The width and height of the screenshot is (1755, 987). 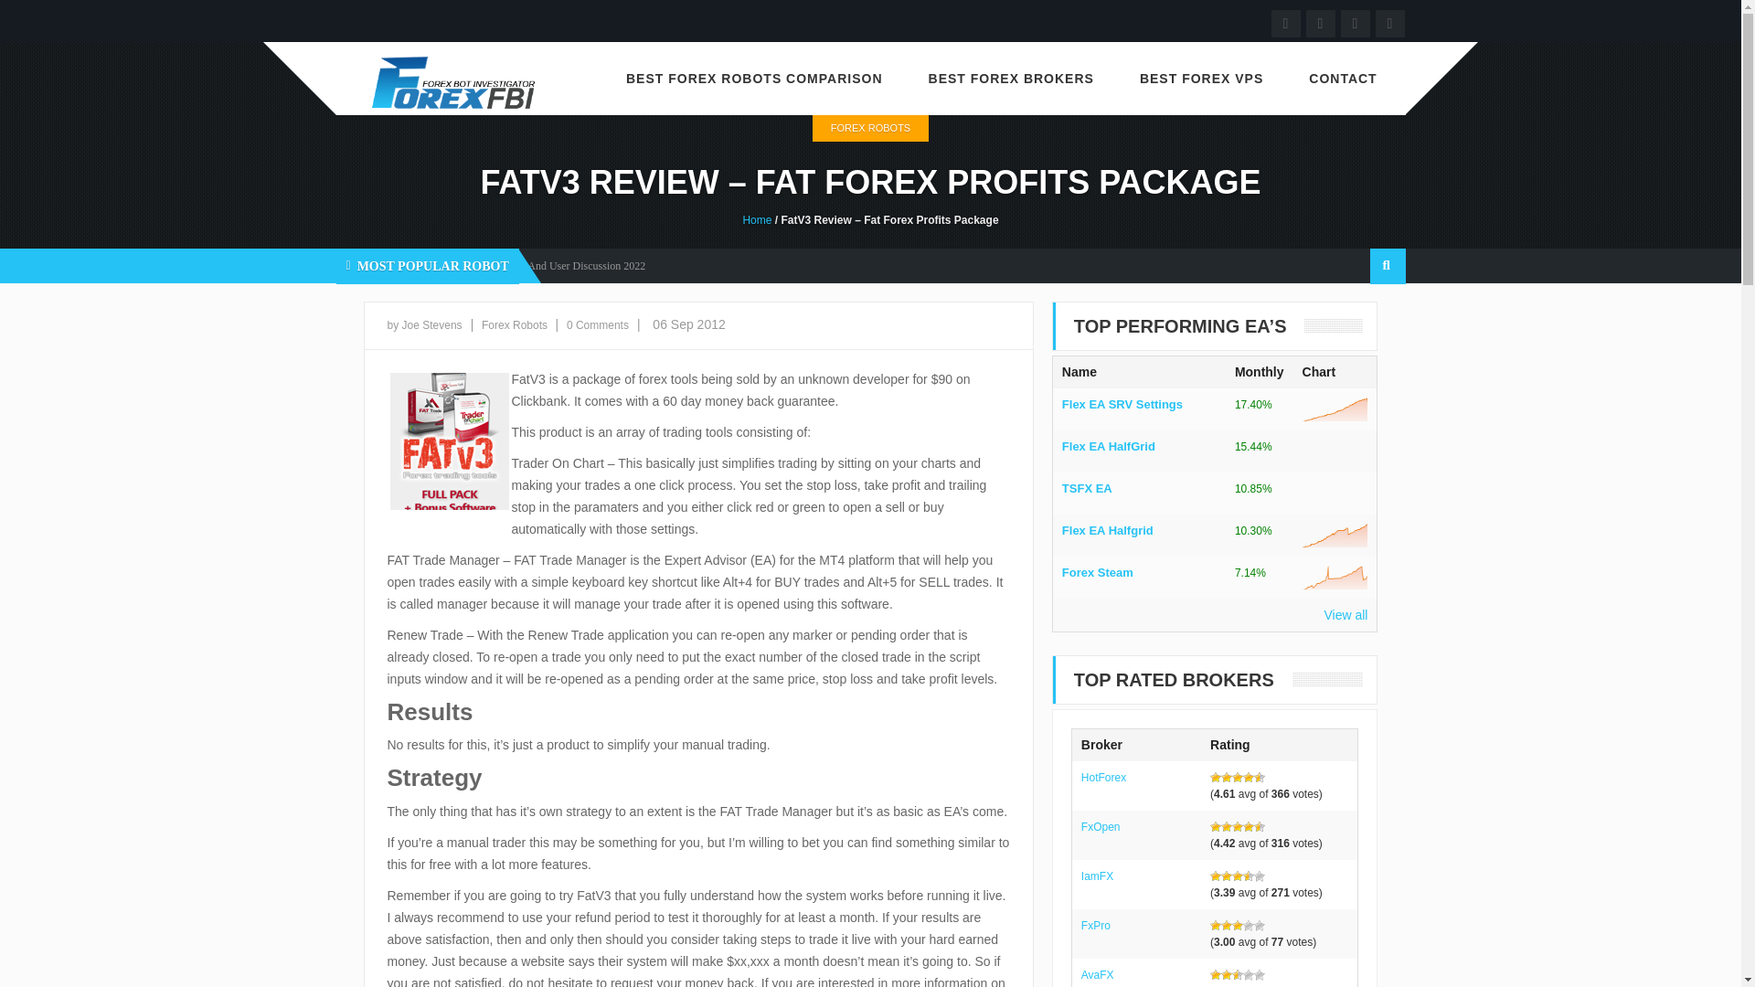 I want to click on Home, so click(x=757, y=220).